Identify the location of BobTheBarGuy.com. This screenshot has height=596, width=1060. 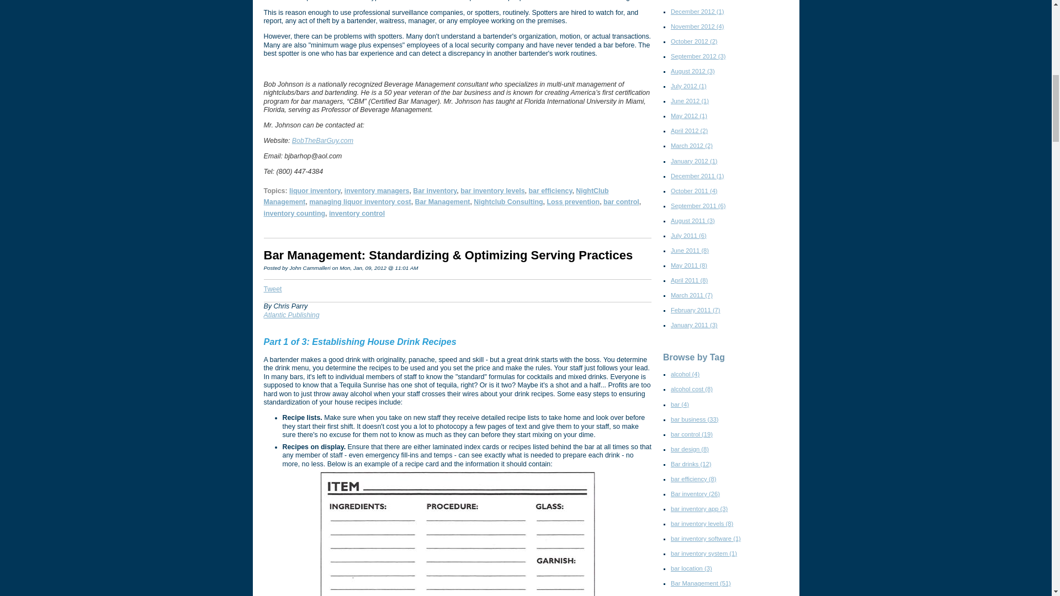
(322, 141).